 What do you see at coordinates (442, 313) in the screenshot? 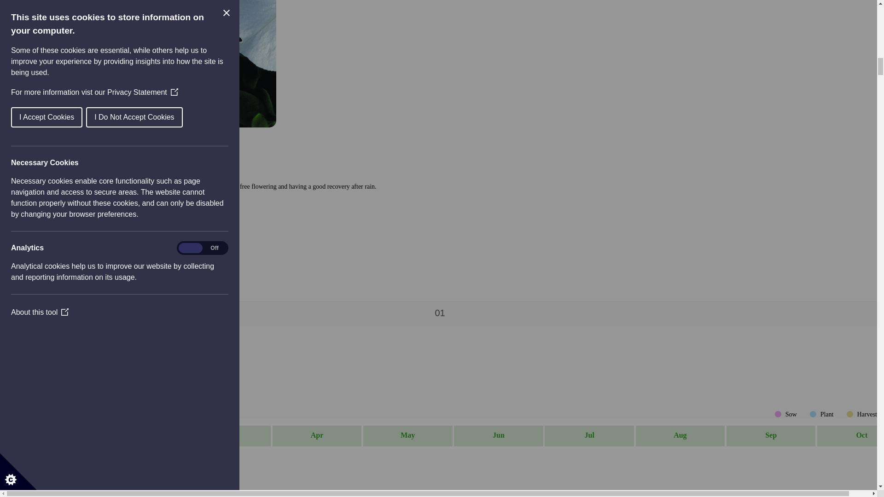
I see `01` at bounding box center [442, 313].